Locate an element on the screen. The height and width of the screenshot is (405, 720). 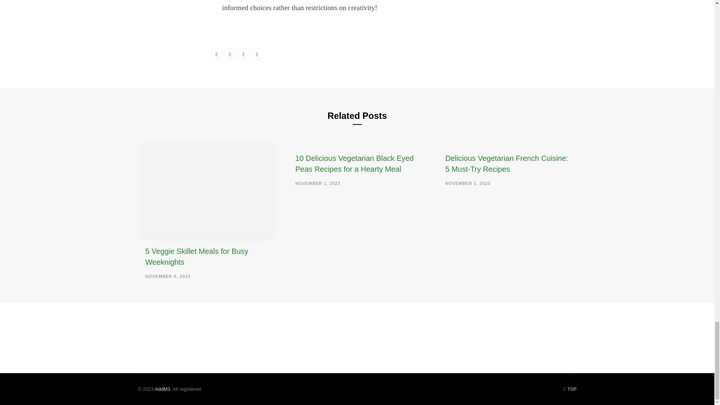
Share on Twitter is located at coordinates (230, 54).